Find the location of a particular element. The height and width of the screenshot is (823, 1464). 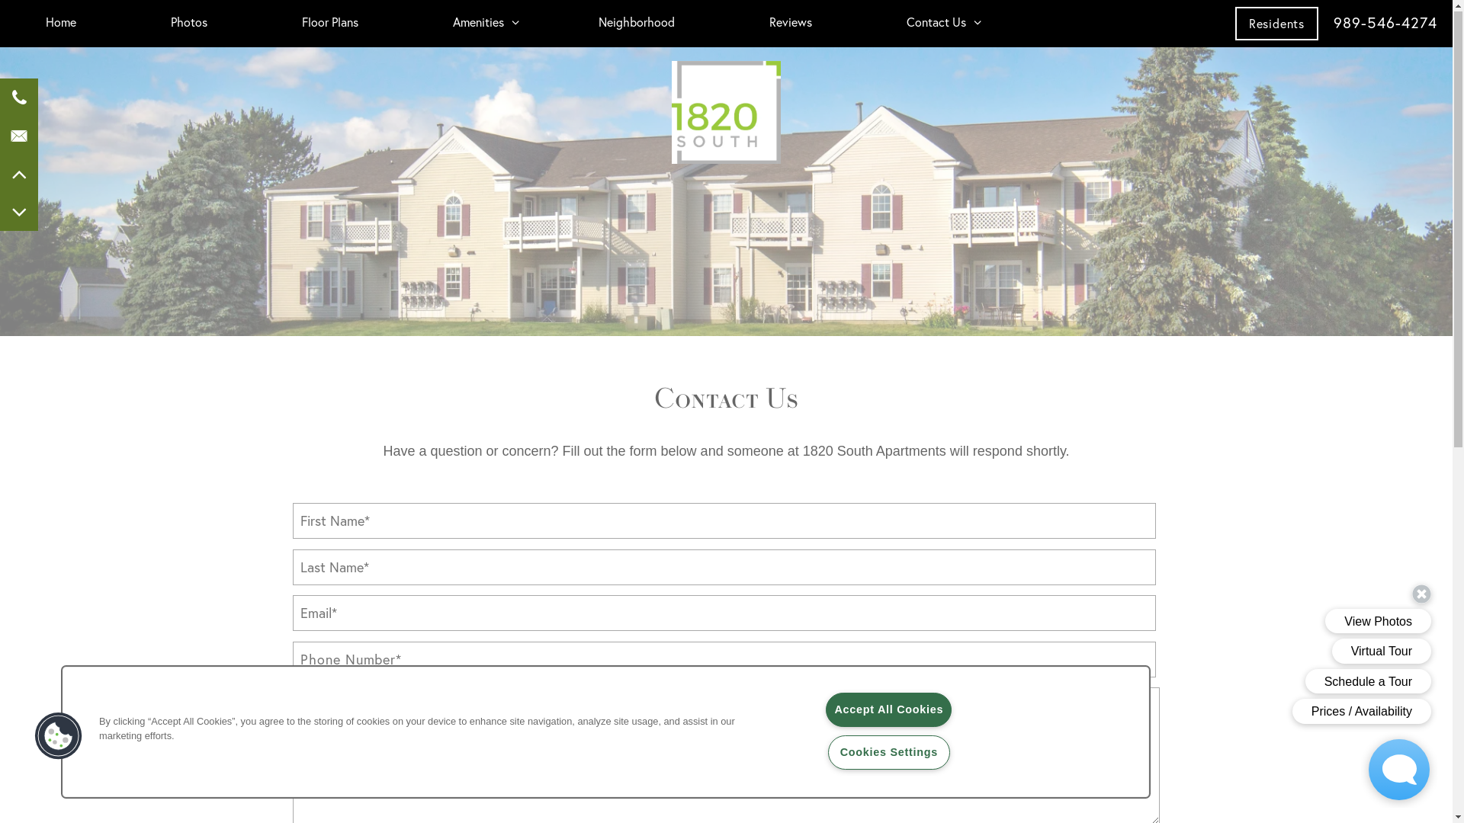

989-546-4274 is located at coordinates (1385, 24).